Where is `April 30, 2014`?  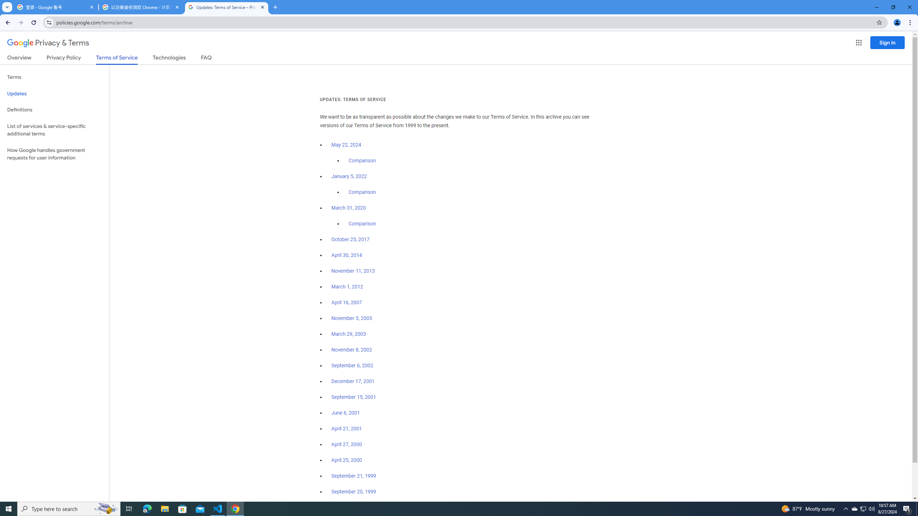
April 30, 2014 is located at coordinates (347, 255).